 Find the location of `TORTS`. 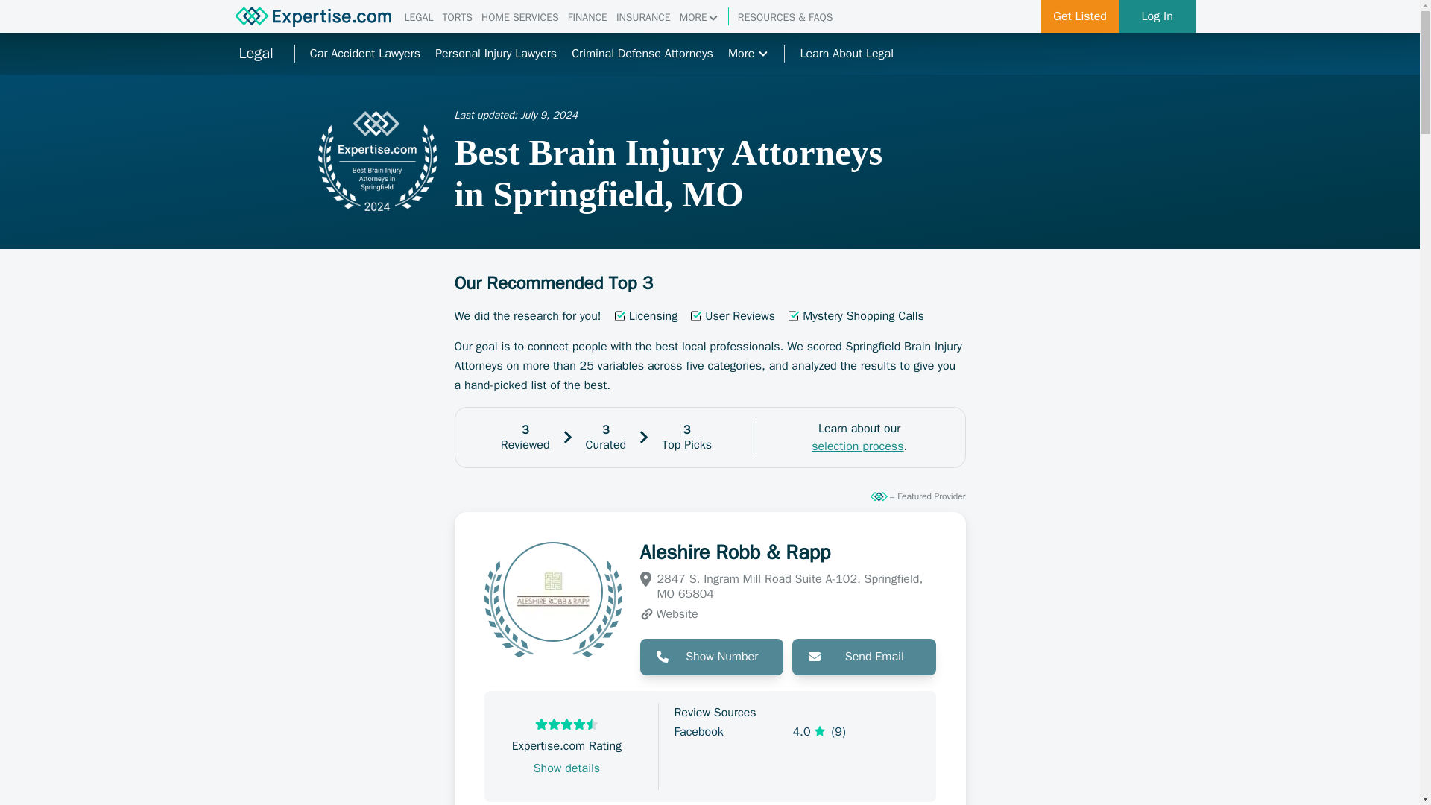

TORTS is located at coordinates (457, 18).